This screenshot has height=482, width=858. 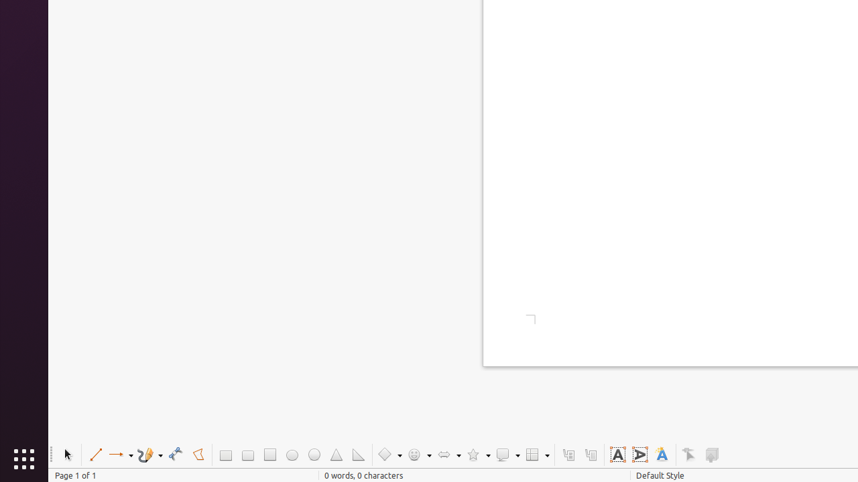 What do you see at coordinates (225, 455) in the screenshot?
I see `Rectangle` at bounding box center [225, 455].